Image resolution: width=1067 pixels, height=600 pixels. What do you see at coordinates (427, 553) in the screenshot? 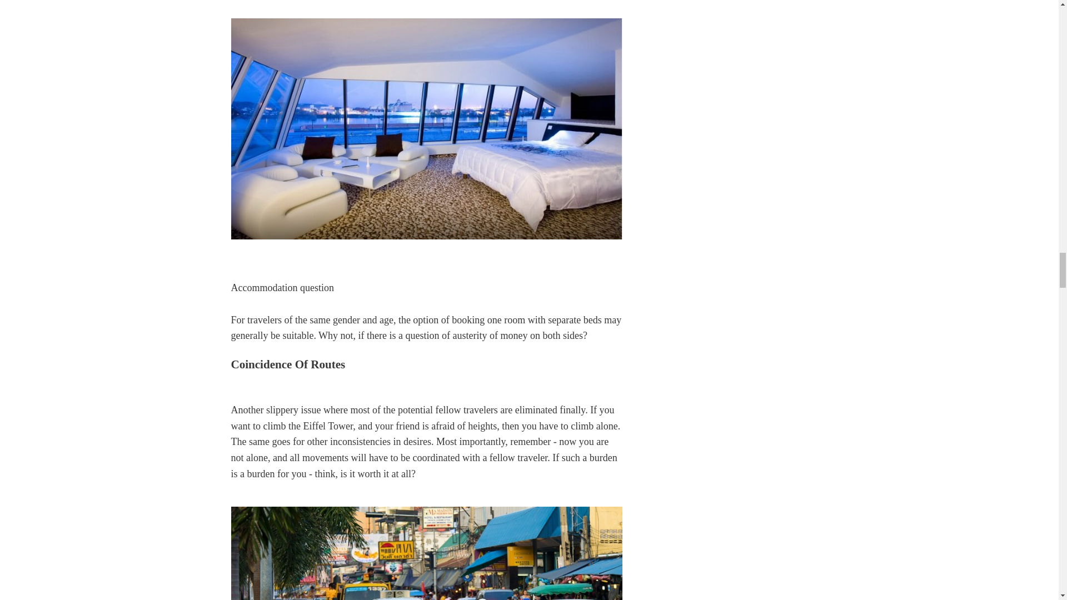
I see ` Route match` at bounding box center [427, 553].